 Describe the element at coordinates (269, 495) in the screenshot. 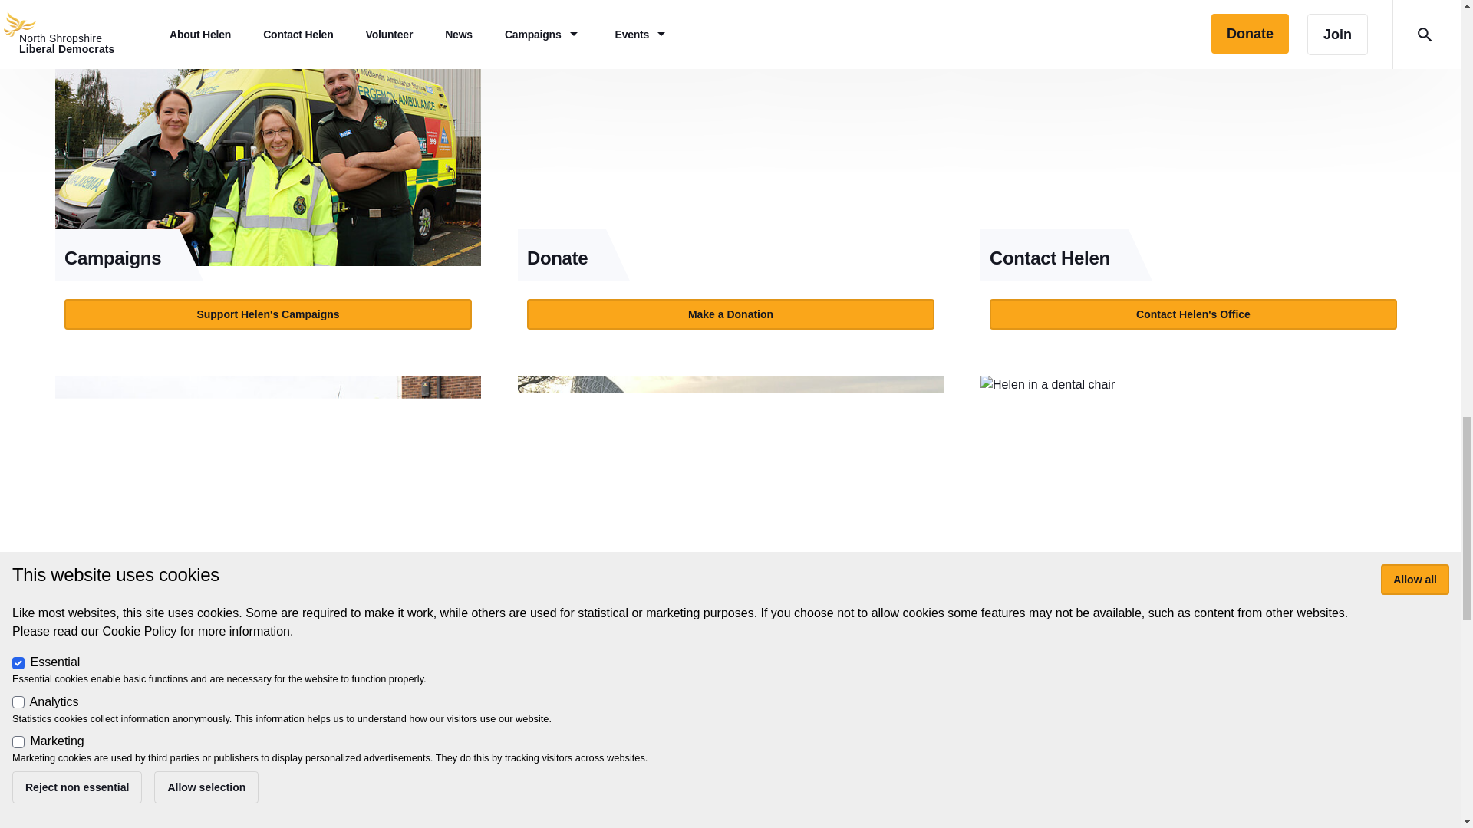

I see `Ambulance Campaign` at that location.